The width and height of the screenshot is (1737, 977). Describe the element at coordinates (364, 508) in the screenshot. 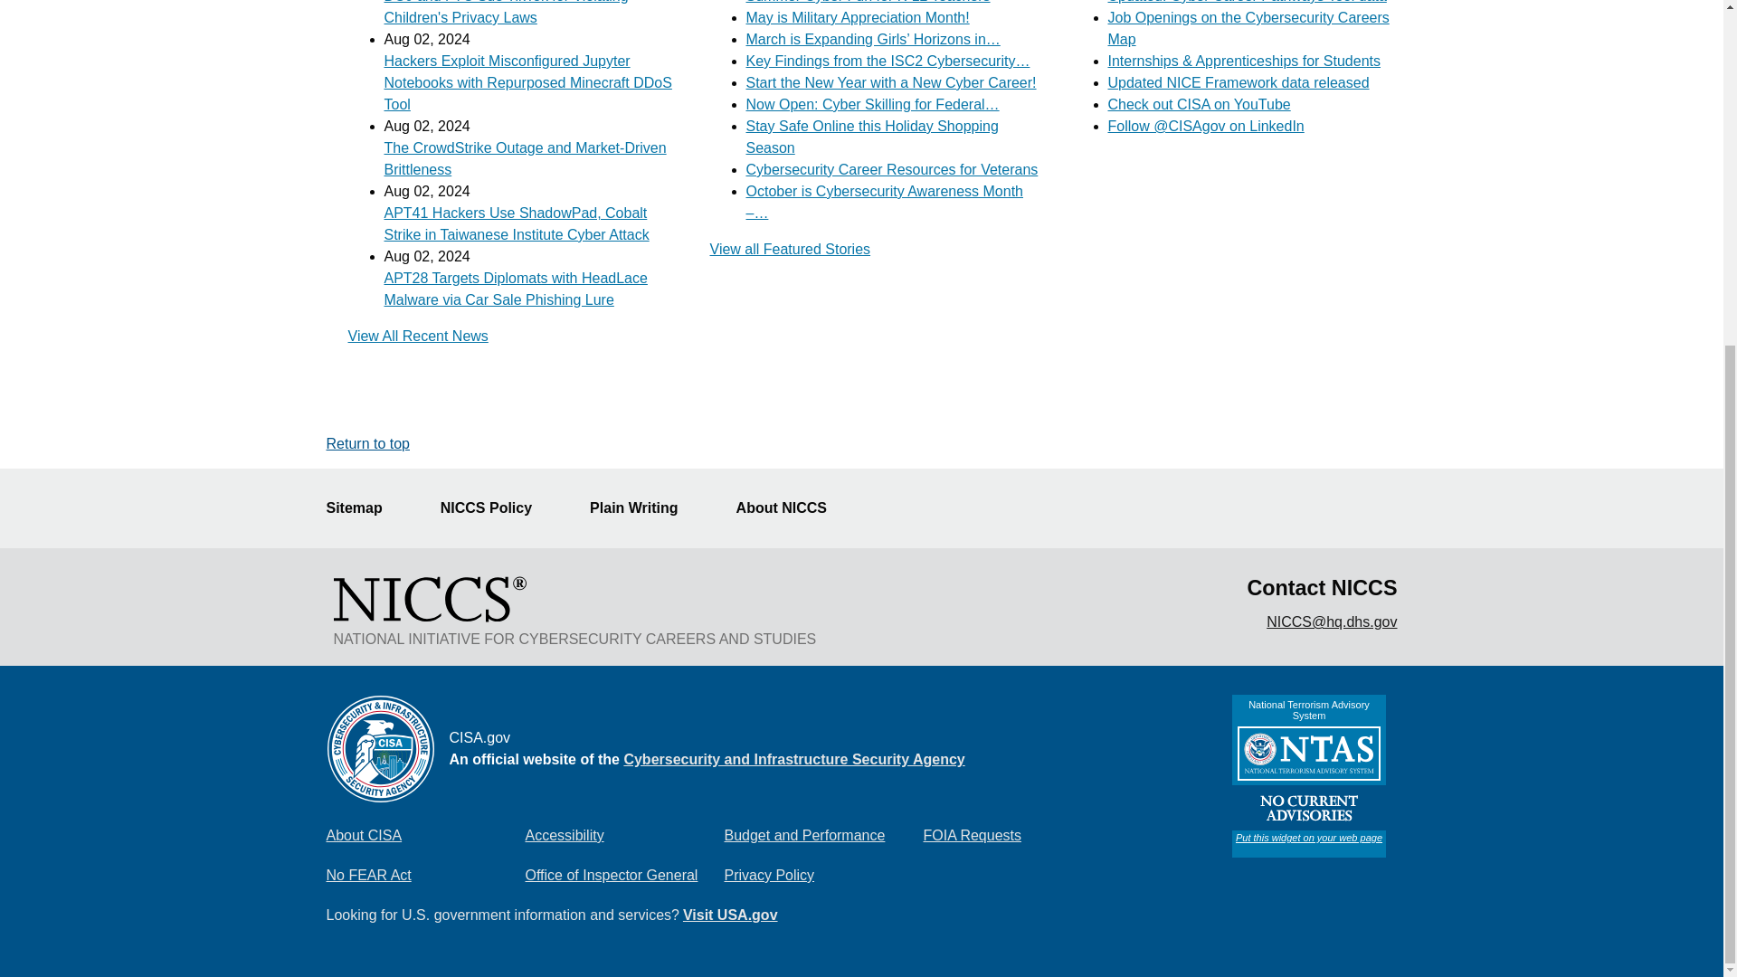

I see `Sitemap` at that location.